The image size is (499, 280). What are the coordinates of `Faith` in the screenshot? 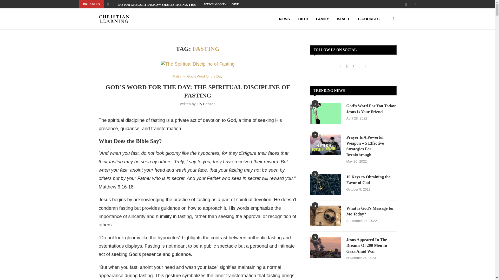 It's located at (178, 76).